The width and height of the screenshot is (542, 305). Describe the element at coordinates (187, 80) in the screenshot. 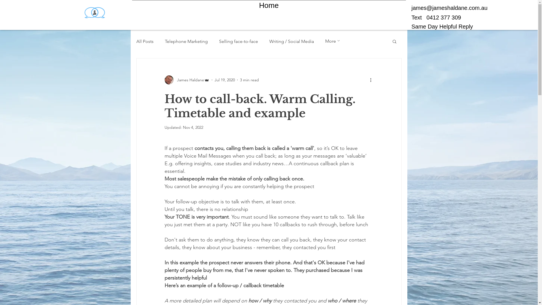

I see `James Haldane` at that location.